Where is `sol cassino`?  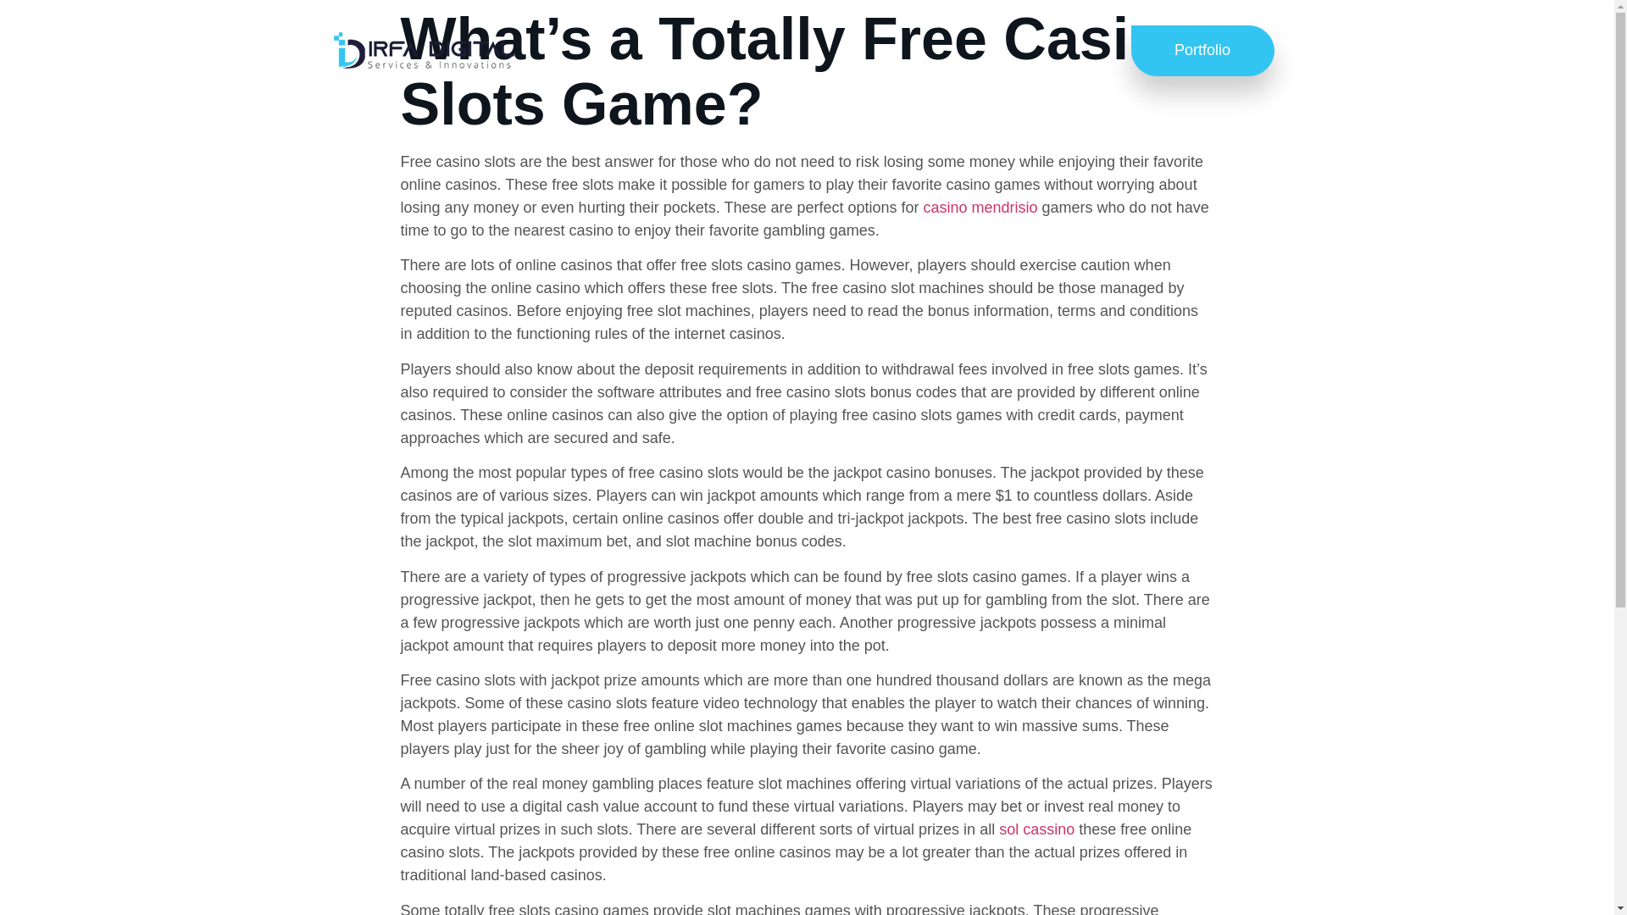 sol cassino is located at coordinates (1036, 829).